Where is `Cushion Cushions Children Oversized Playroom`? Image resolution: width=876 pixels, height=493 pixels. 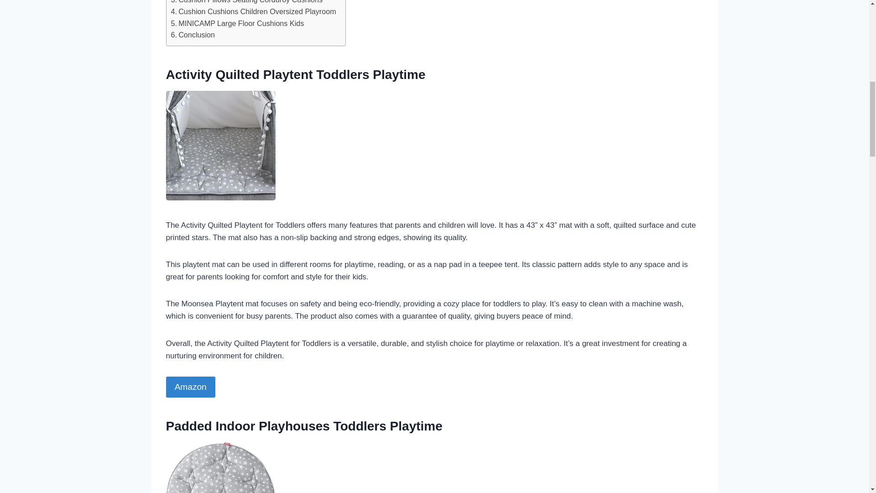
Cushion Cushions Children Oversized Playroom is located at coordinates (253, 11).